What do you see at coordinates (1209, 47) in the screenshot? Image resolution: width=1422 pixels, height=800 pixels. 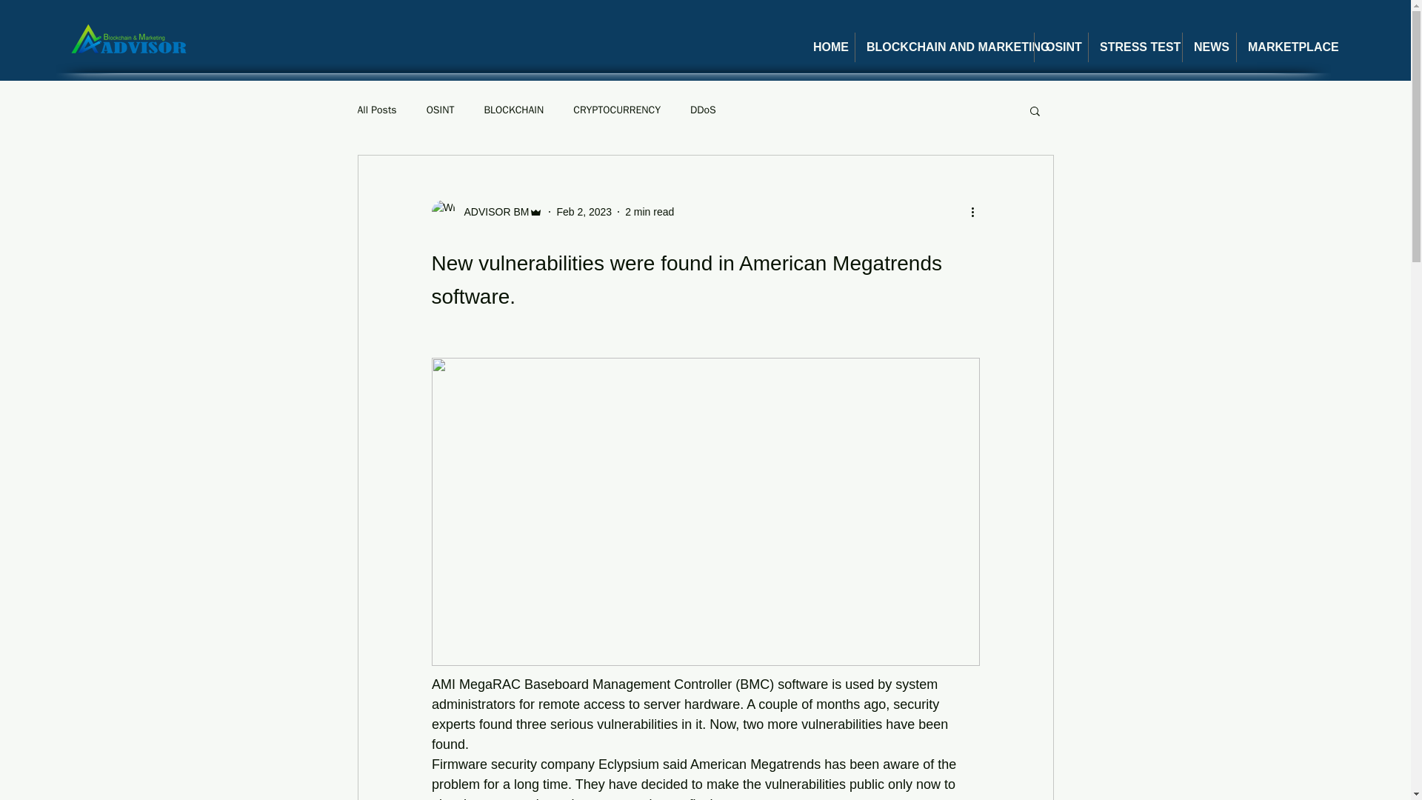 I see `NEWS` at bounding box center [1209, 47].